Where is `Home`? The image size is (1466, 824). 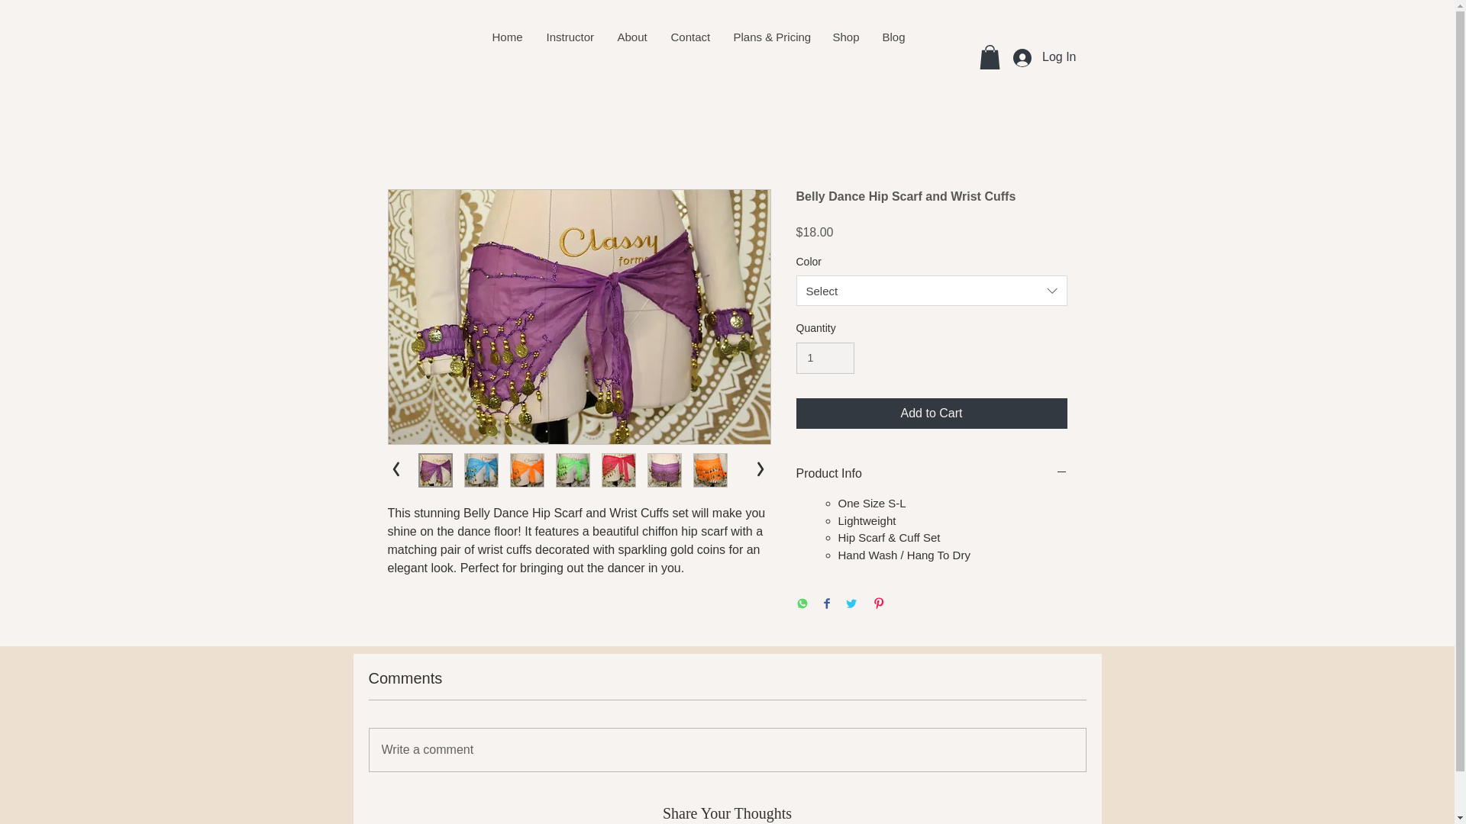
Home is located at coordinates (505, 37).